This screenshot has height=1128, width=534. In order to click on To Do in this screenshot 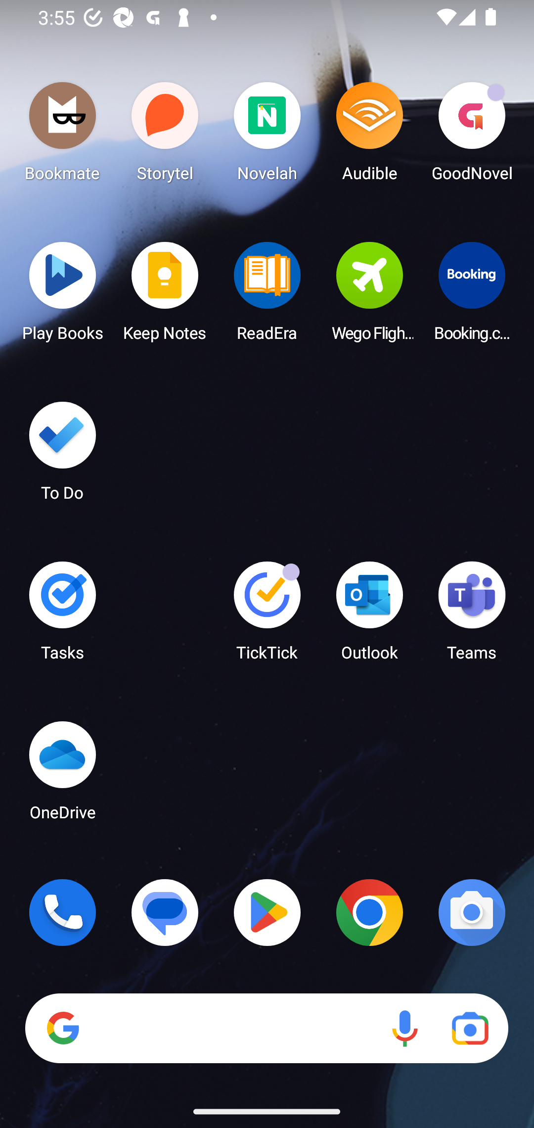, I will do `click(62, 456)`.